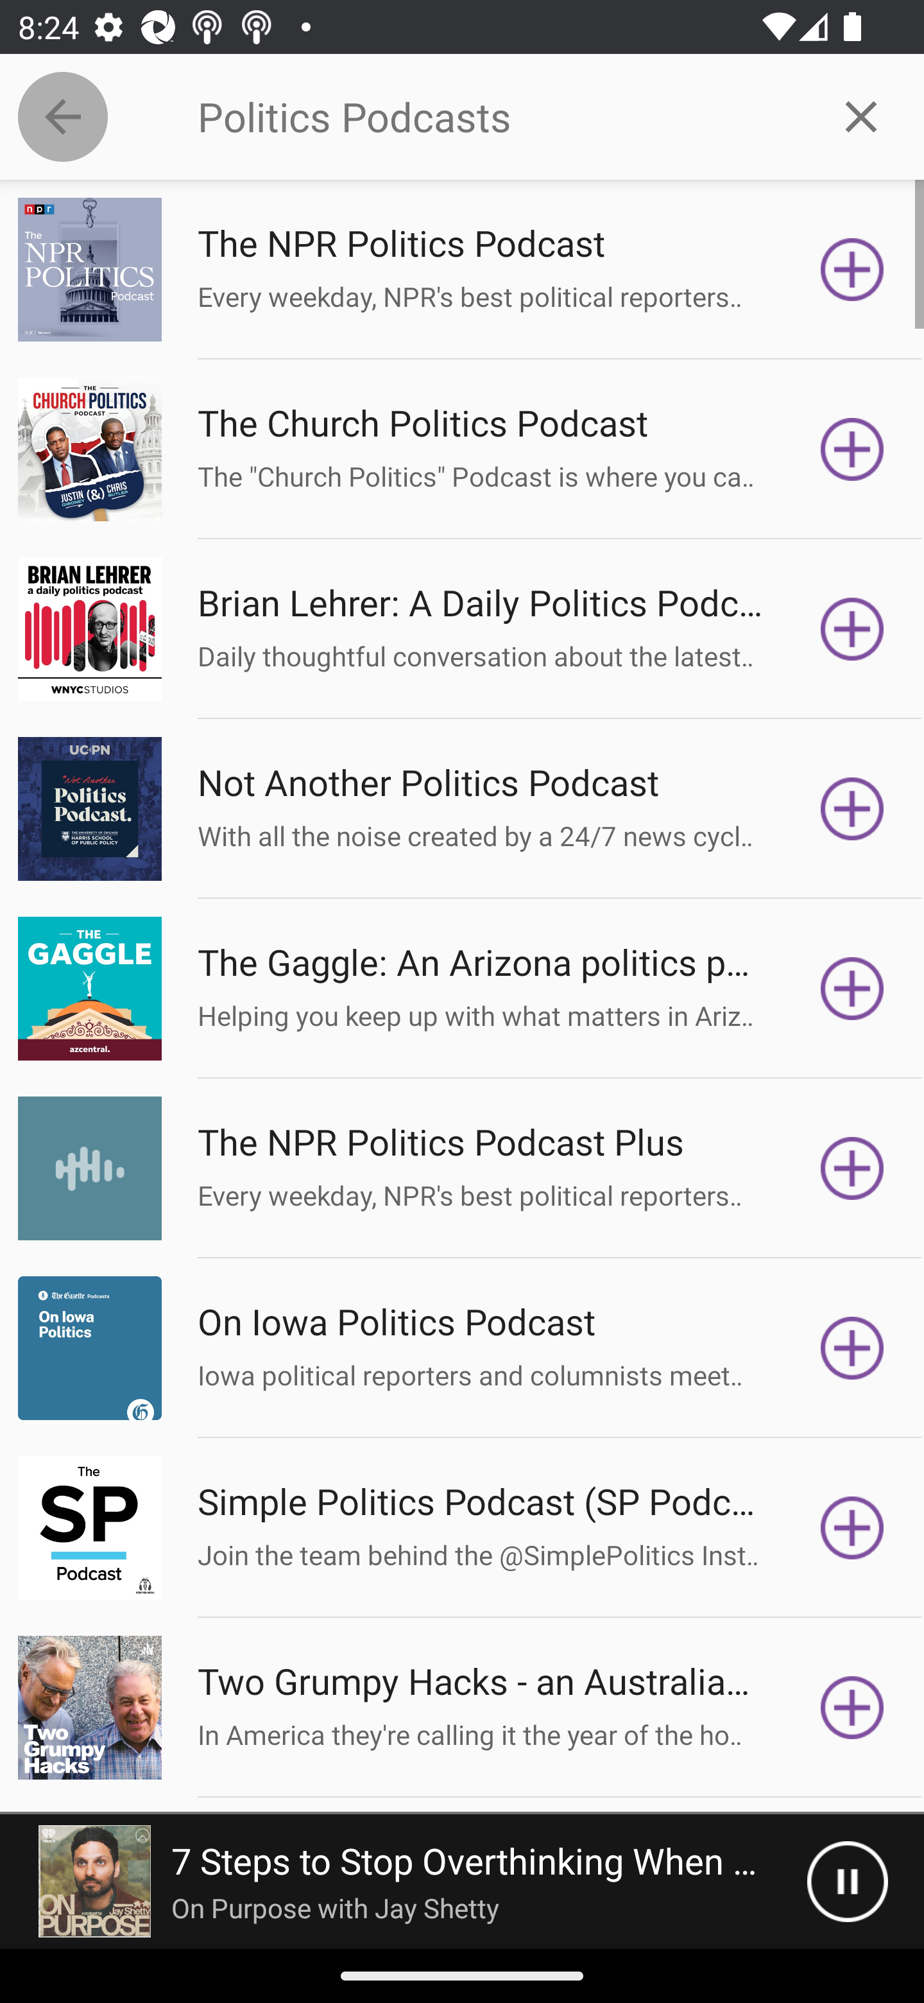  Describe the element at coordinates (497, 117) in the screenshot. I see `Politics Podcasts` at that location.